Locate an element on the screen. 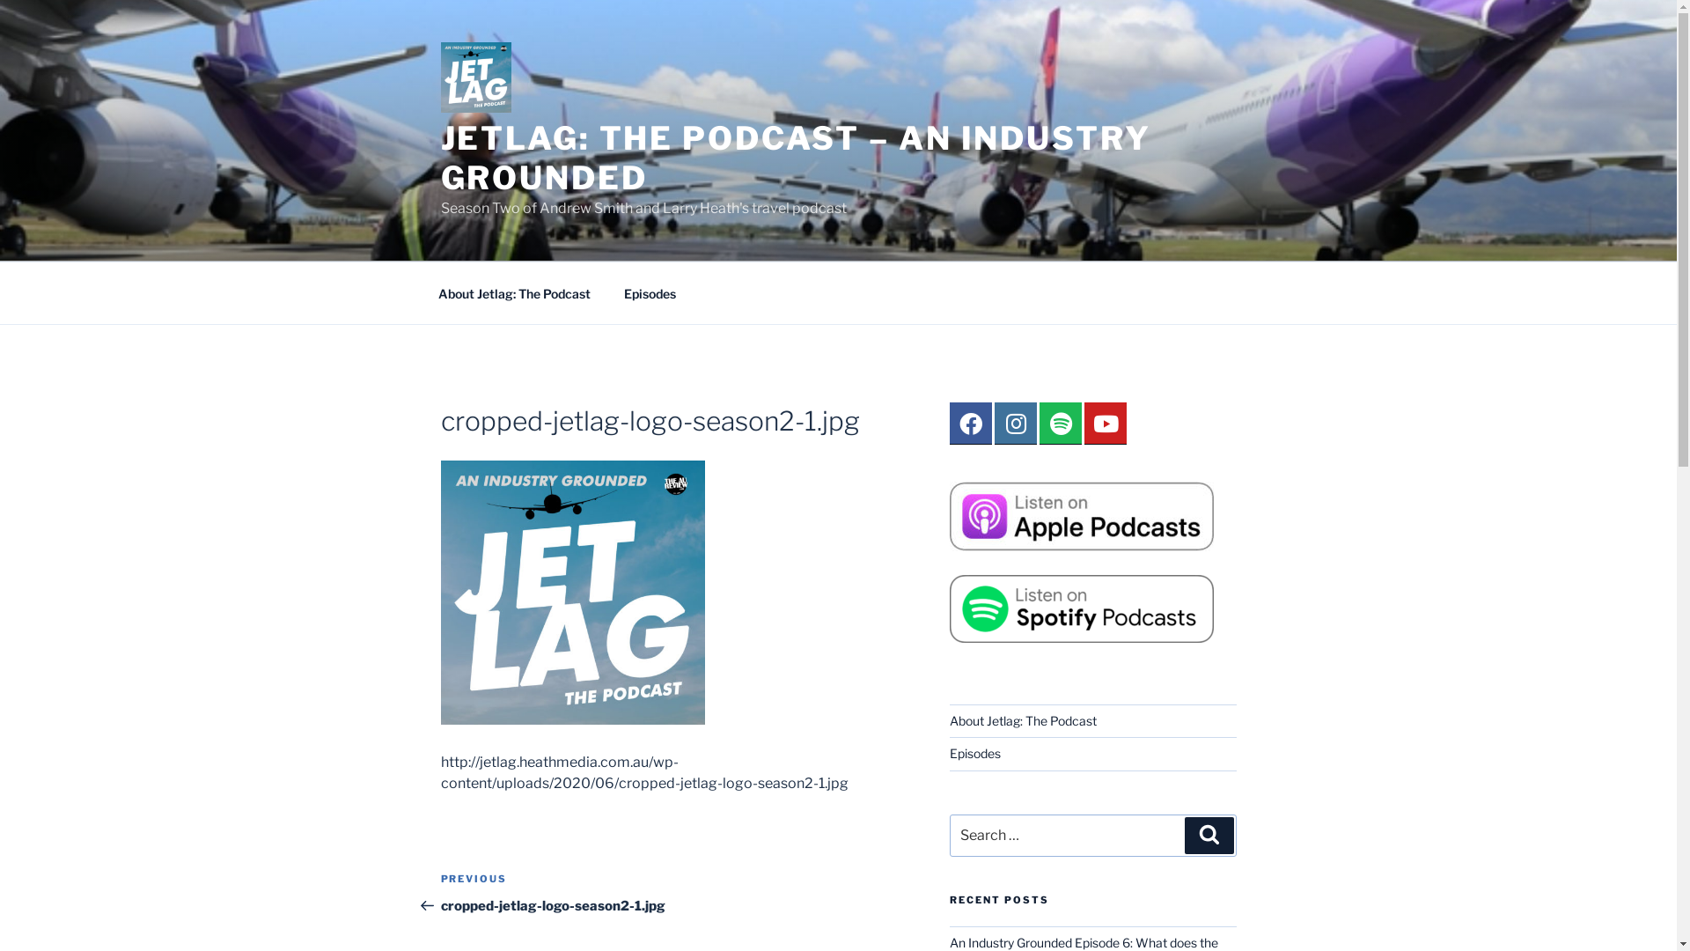  Episodes is located at coordinates (975, 754).